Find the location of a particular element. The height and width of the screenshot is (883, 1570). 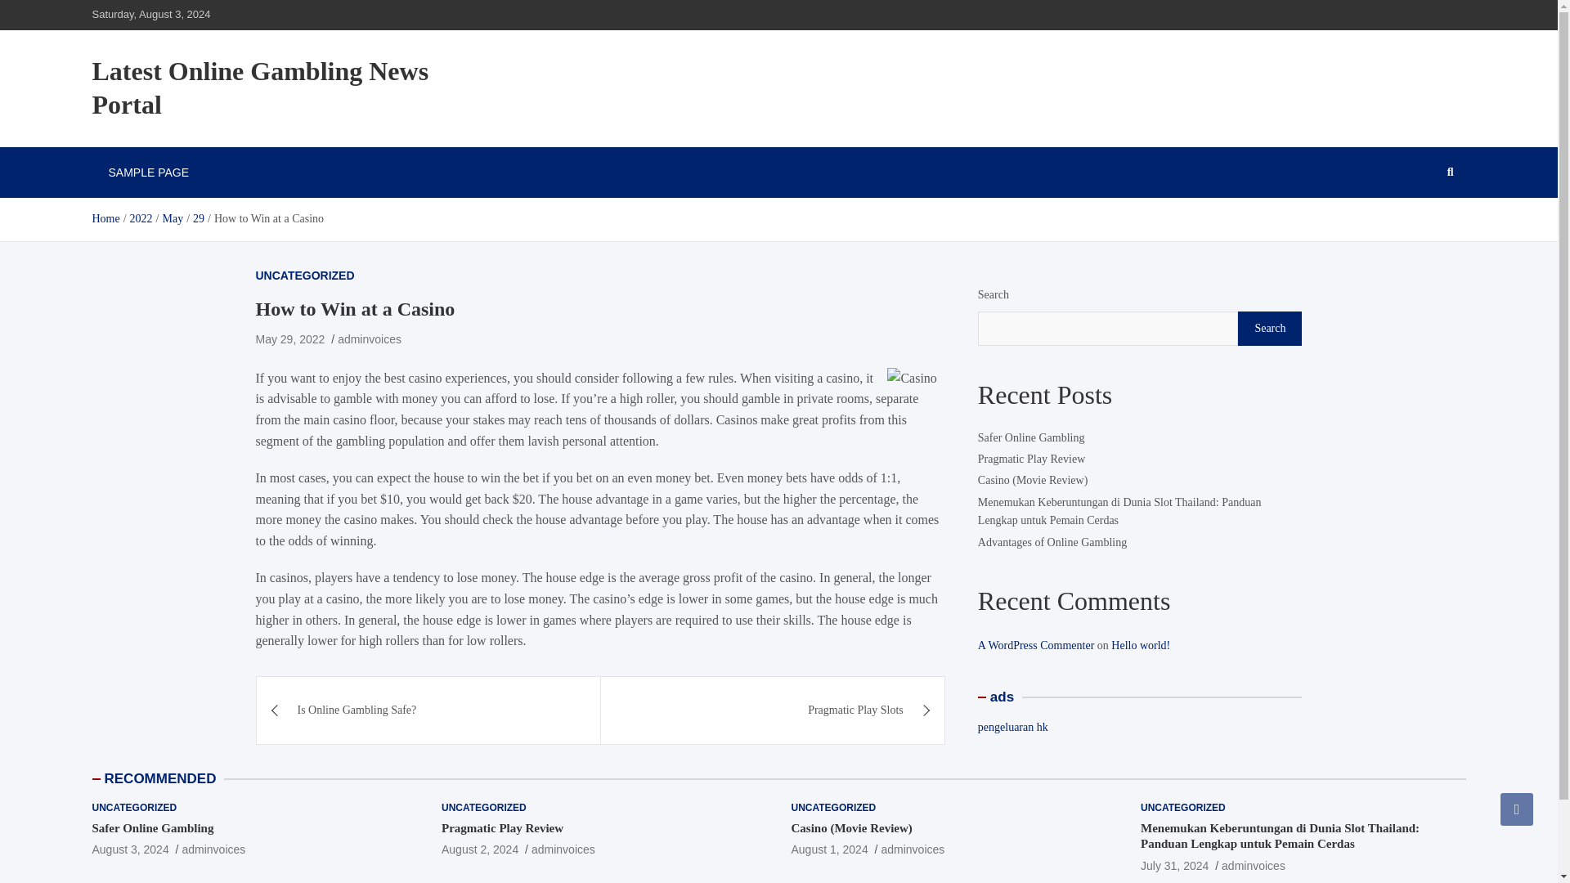

Safer Online Gambling is located at coordinates (129, 849).